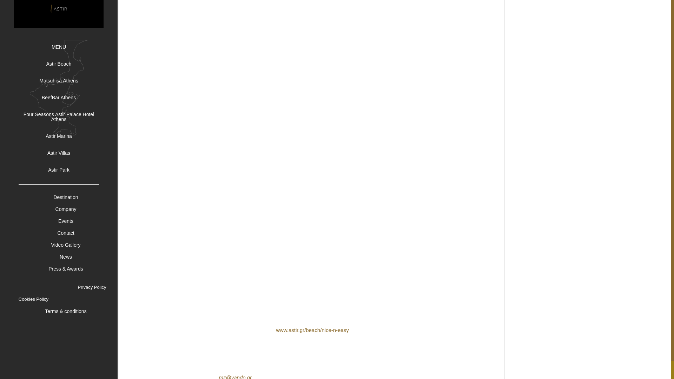 Image resolution: width=674 pixels, height=379 pixels. What do you see at coordinates (66, 65) in the screenshot?
I see `Astir Beach` at bounding box center [66, 65].